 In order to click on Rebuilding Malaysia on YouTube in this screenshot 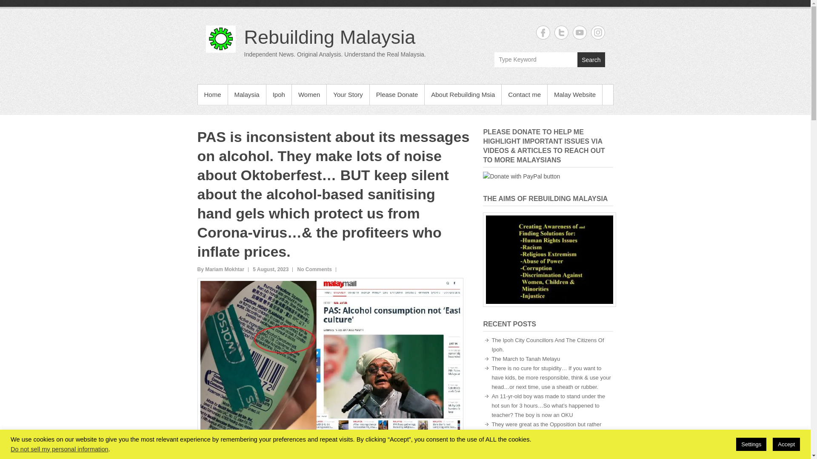, I will do `click(580, 32)`.